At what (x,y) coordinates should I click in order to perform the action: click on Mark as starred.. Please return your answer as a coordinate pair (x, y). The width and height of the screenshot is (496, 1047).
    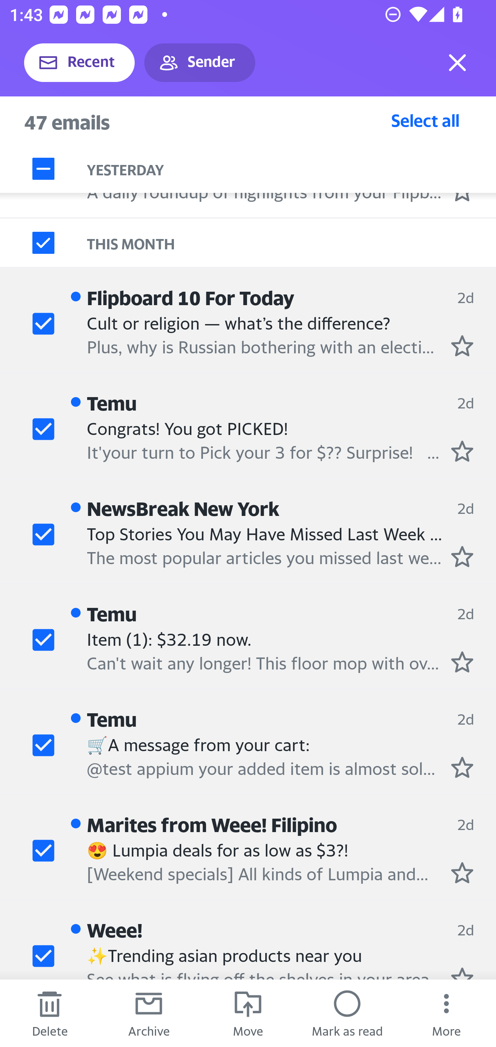
    Looking at the image, I should click on (462, 450).